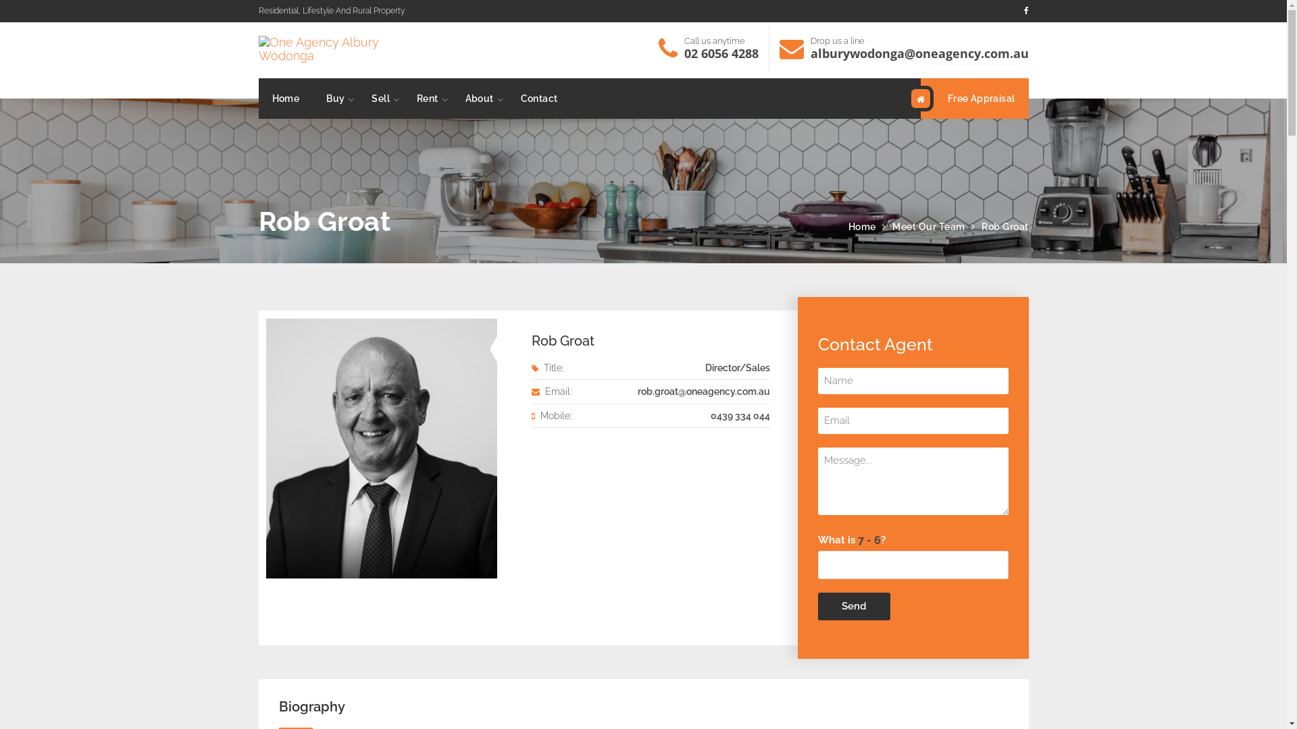  What do you see at coordinates (1005, 227) in the screenshot?
I see `Rob Groat` at bounding box center [1005, 227].